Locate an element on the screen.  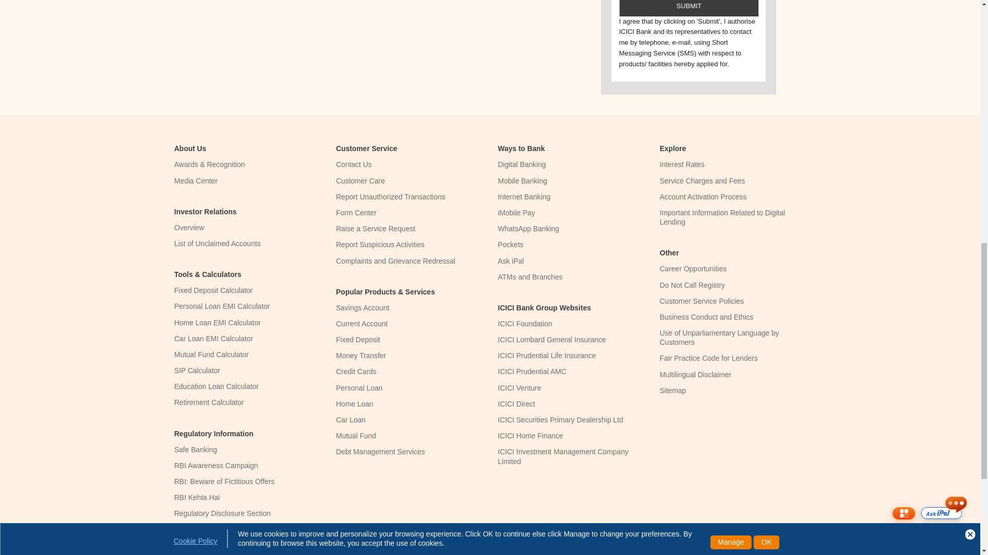
Home Loan EMI Calculator is located at coordinates (217, 323).